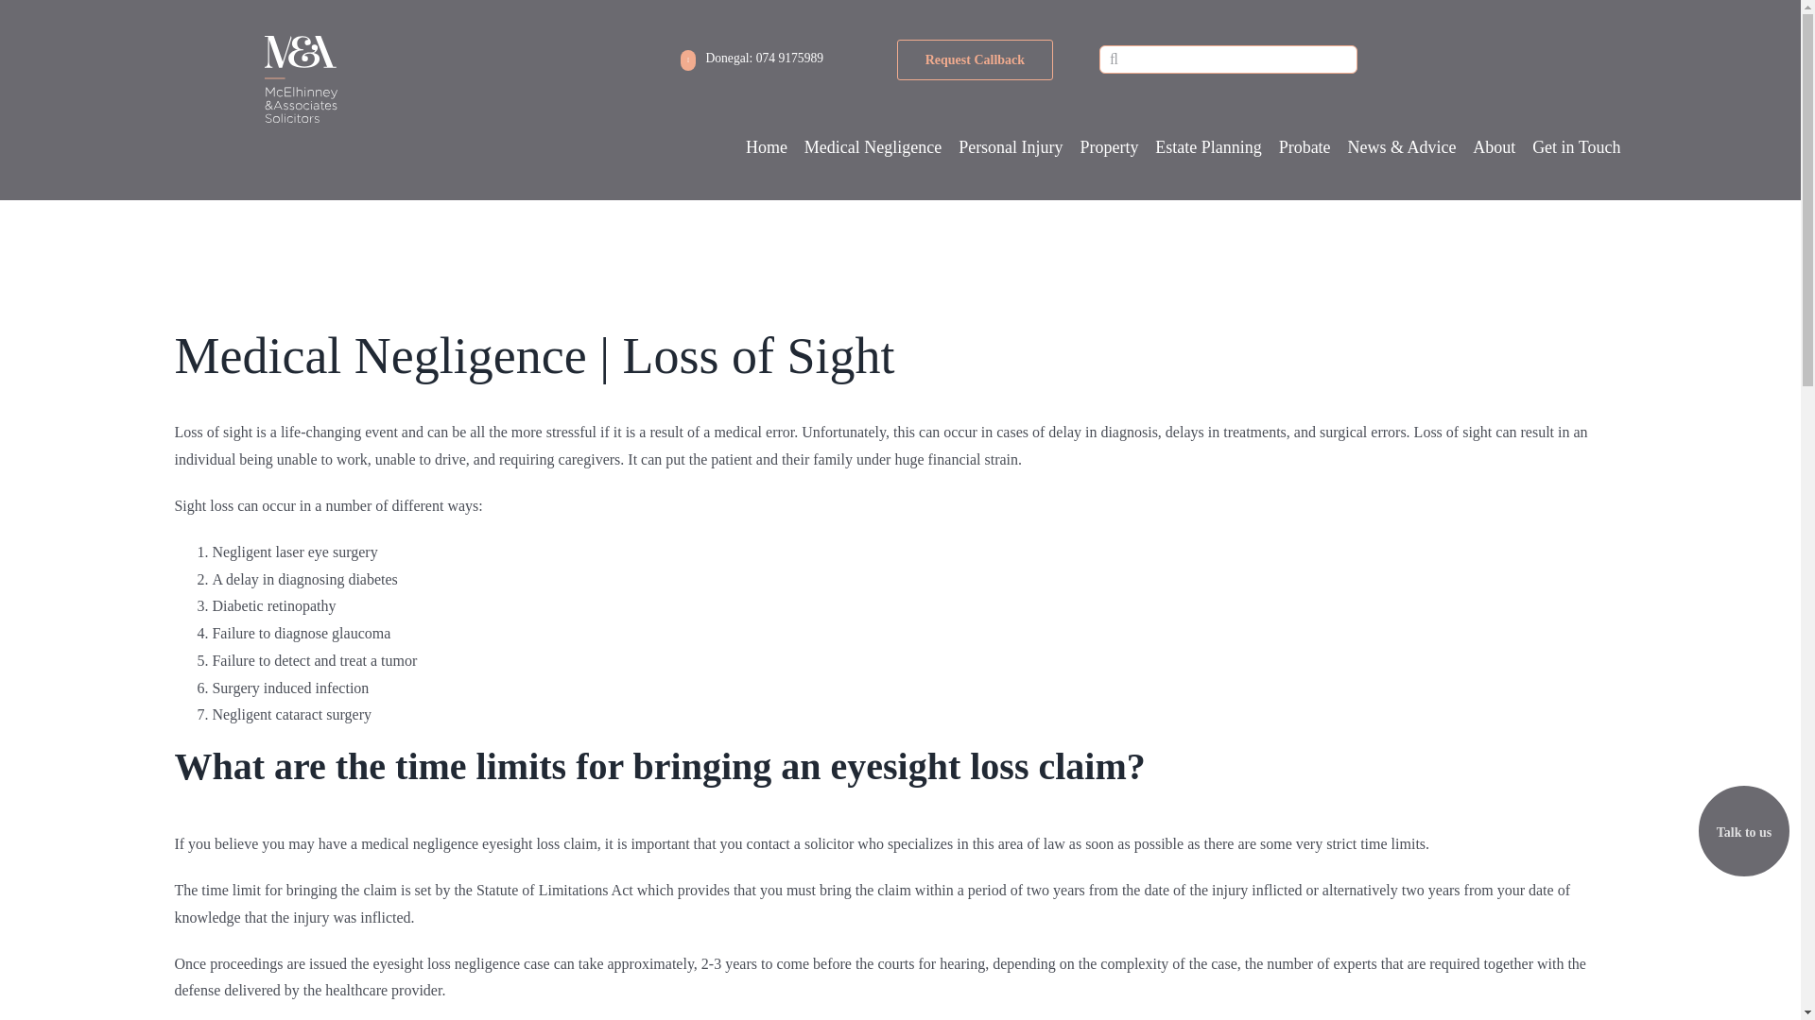  What do you see at coordinates (1305, 147) in the screenshot?
I see `Probate` at bounding box center [1305, 147].